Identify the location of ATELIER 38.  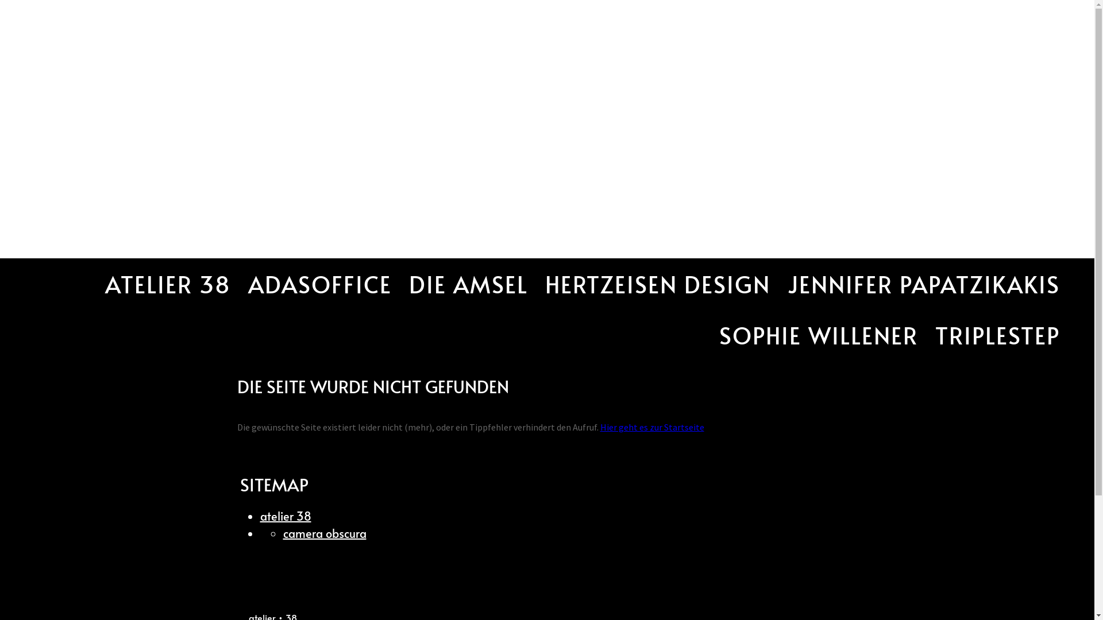
(168, 284).